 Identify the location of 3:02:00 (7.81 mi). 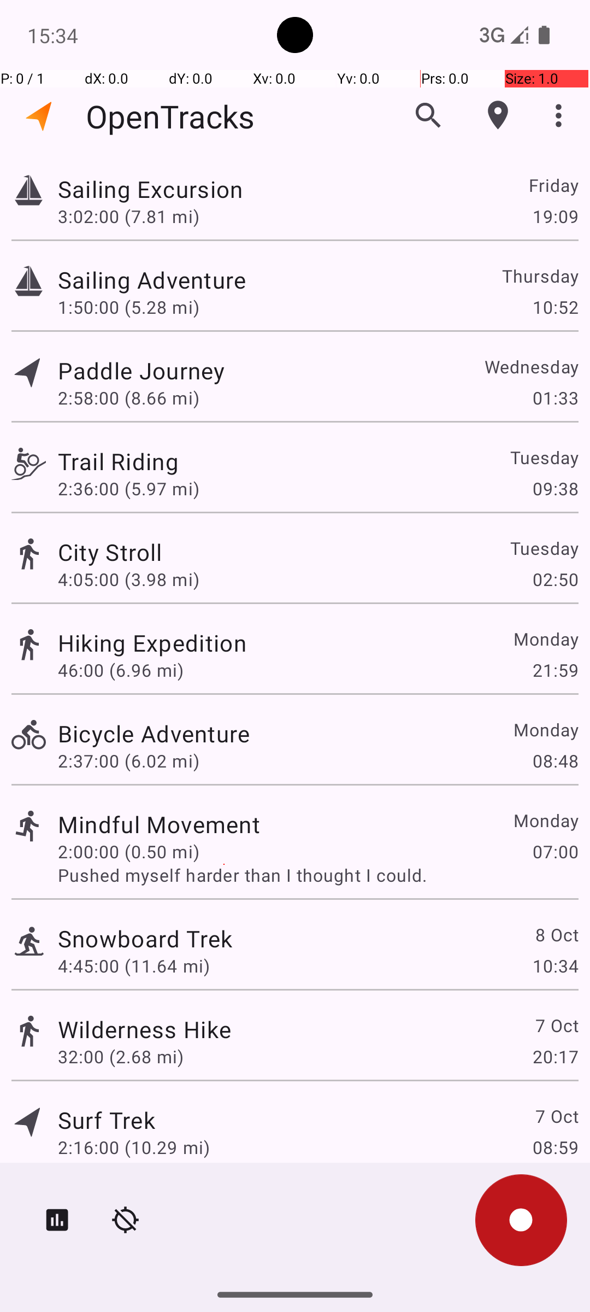
(129, 216).